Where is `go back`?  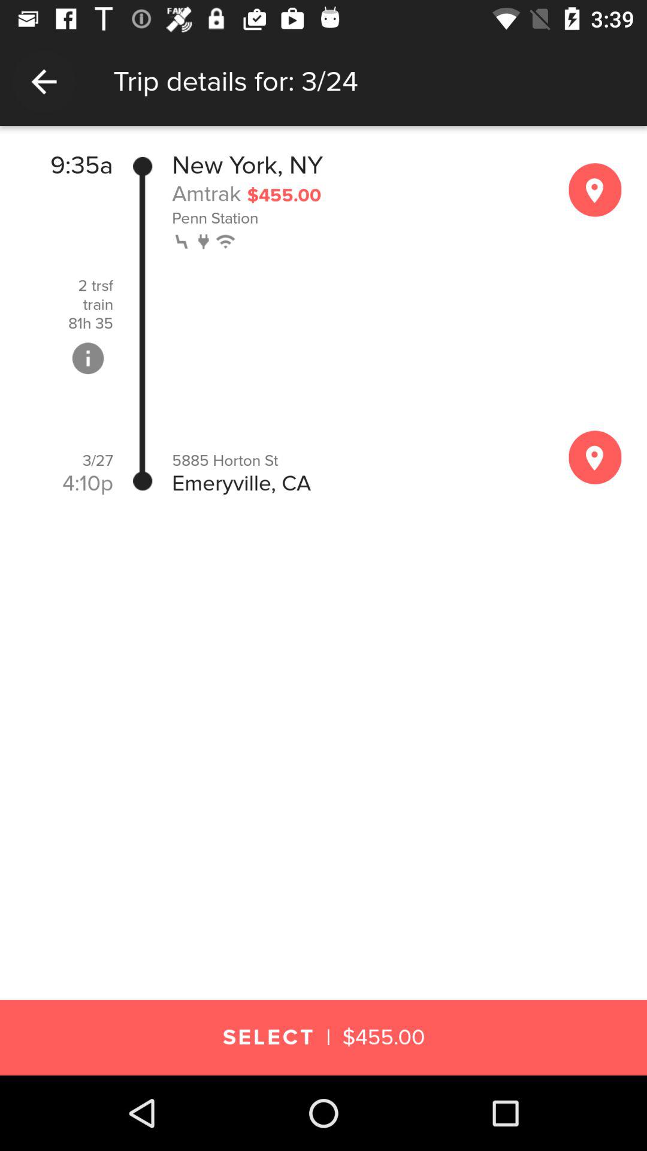 go back is located at coordinates (44, 82).